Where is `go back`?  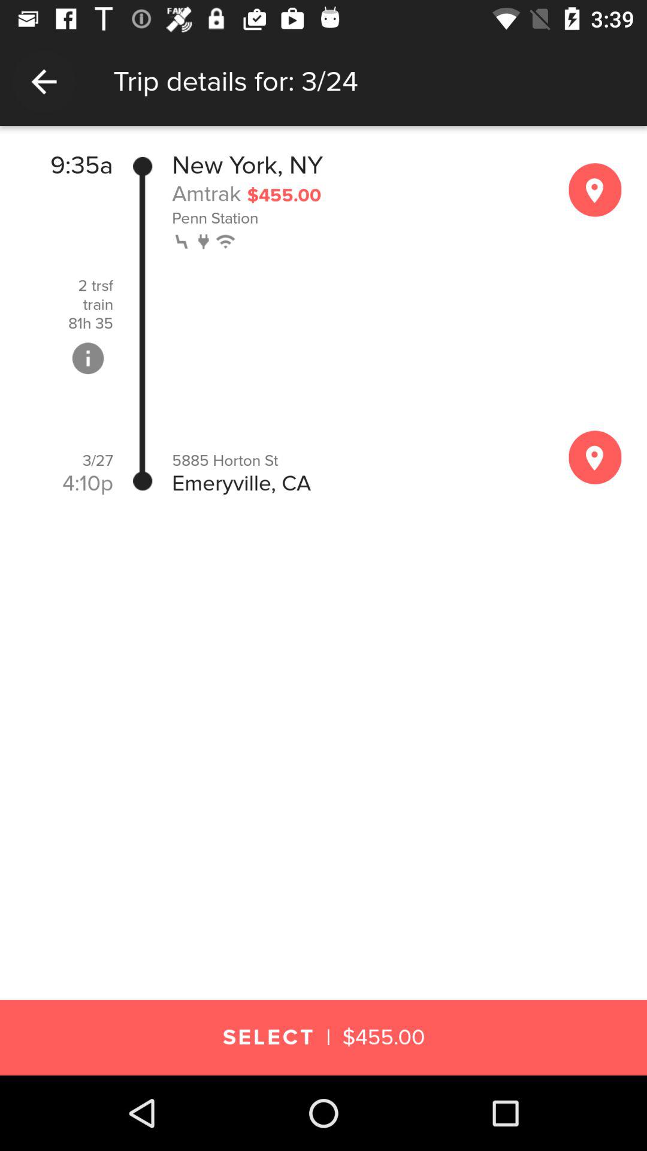 go back is located at coordinates (44, 82).